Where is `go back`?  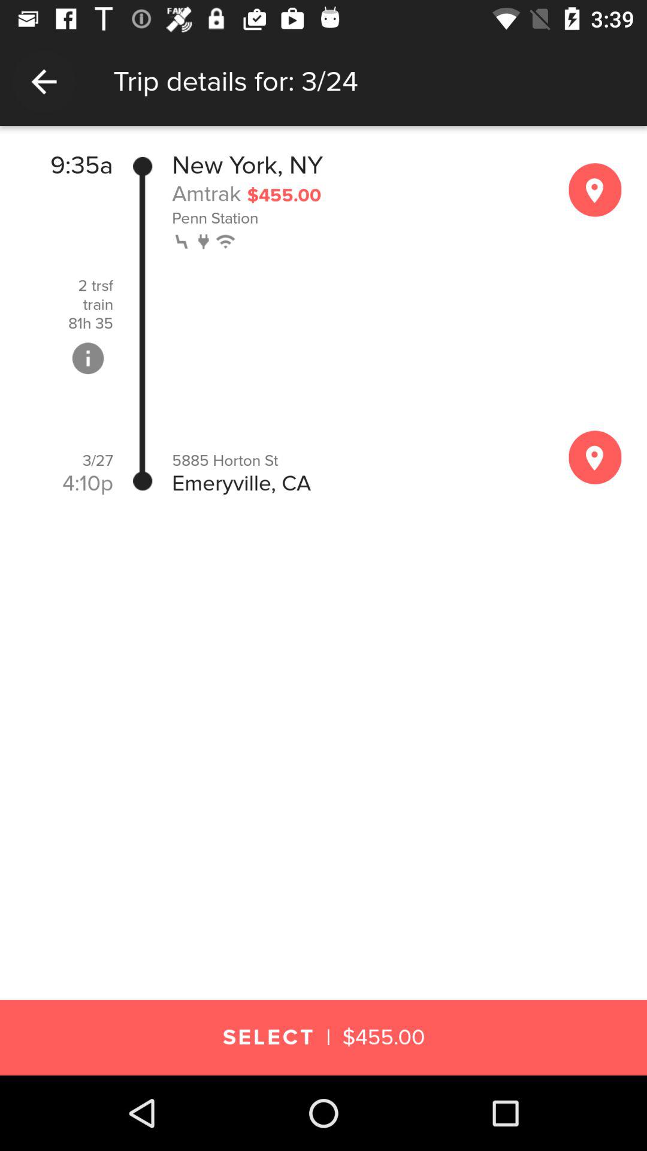 go back is located at coordinates (44, 82).